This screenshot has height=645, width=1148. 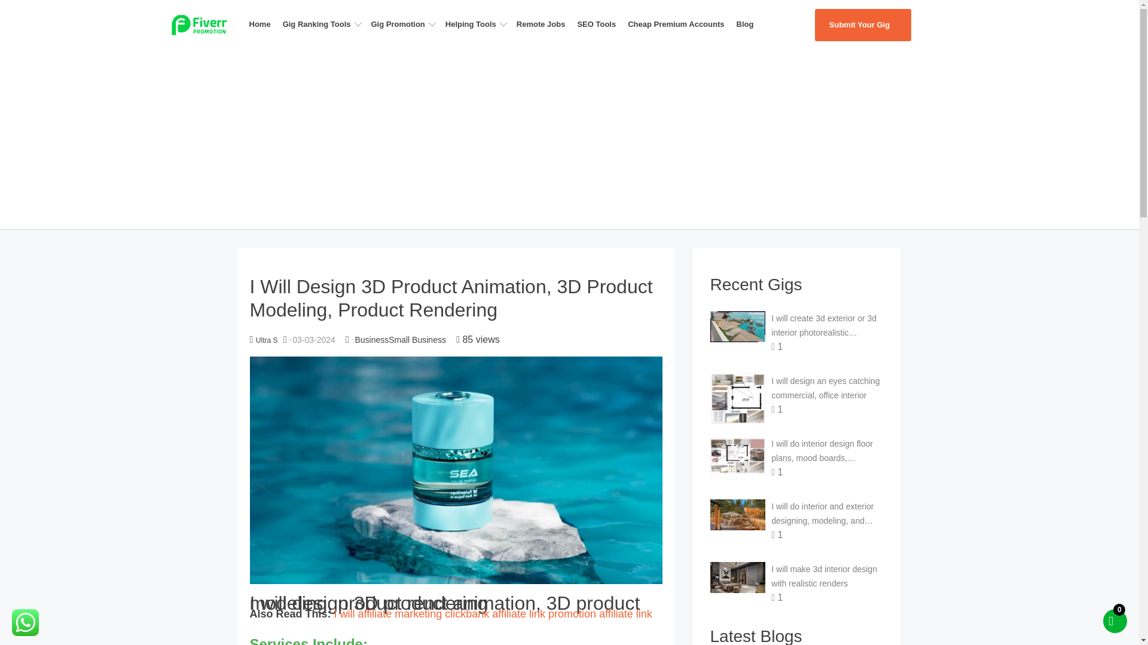 I want to click on Submit Your Gig, so click(x=862, y=25).